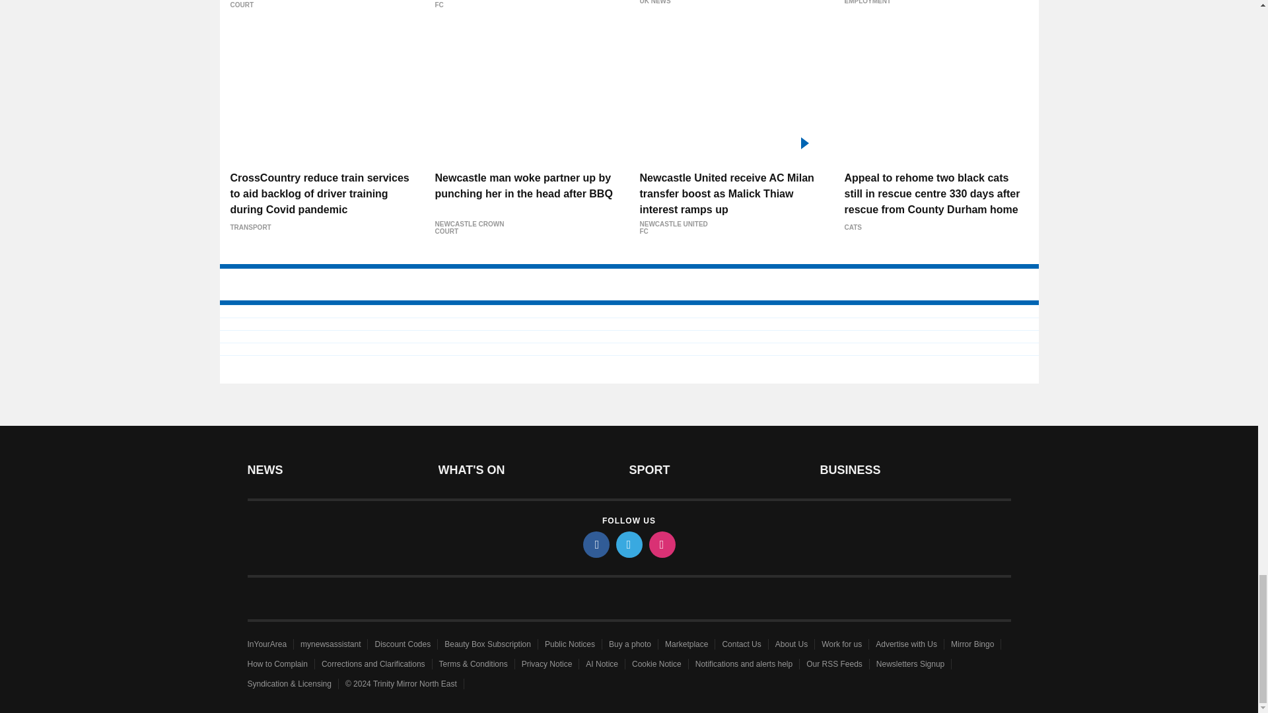 This screenshot has width=1268, height=713. Describe the element at coordinates (595, 544) in the screenshot. I see `facebook` at that location.